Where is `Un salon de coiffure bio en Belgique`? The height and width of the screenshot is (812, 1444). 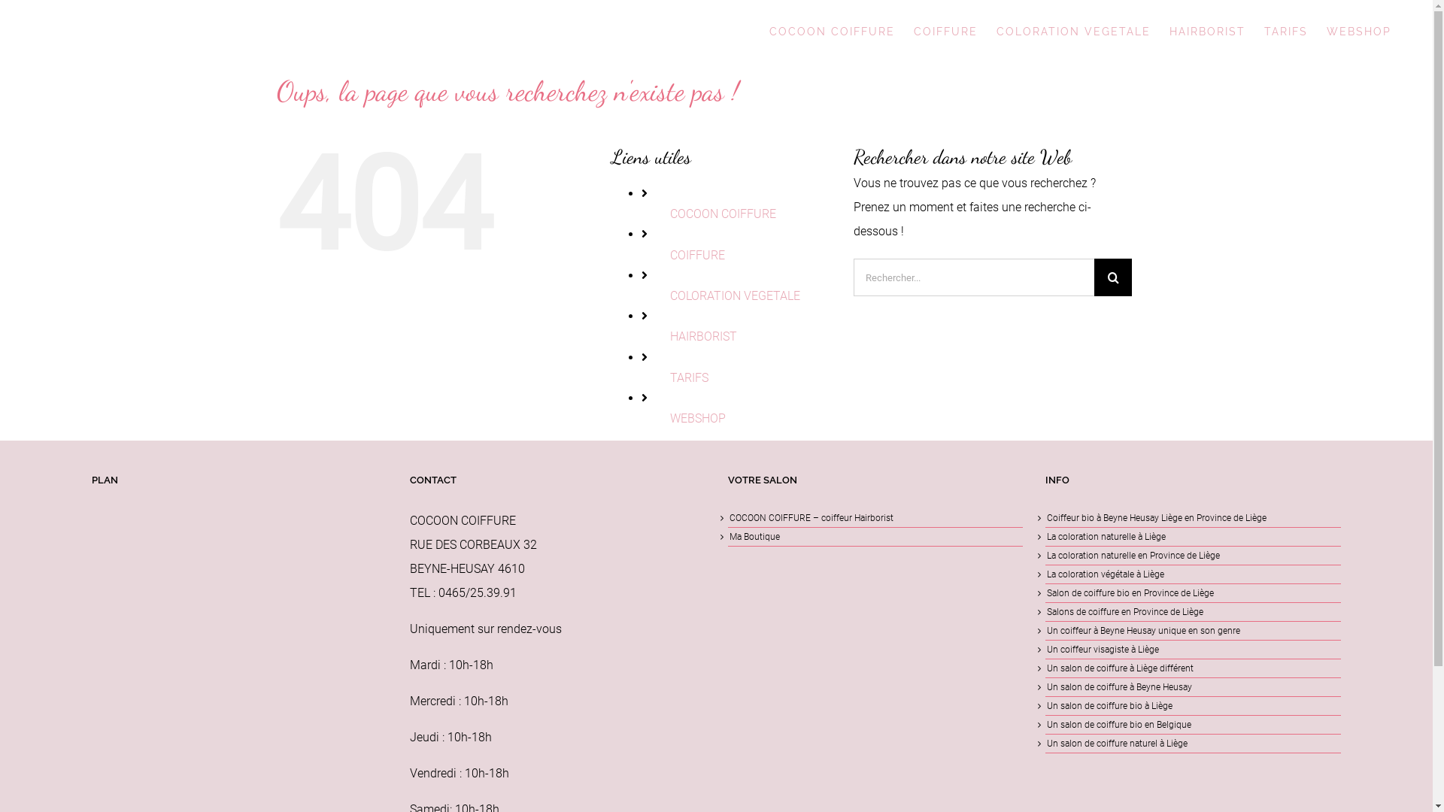
Un salon de coiffure bio en Belgique is located at coordinates (1193, 725).